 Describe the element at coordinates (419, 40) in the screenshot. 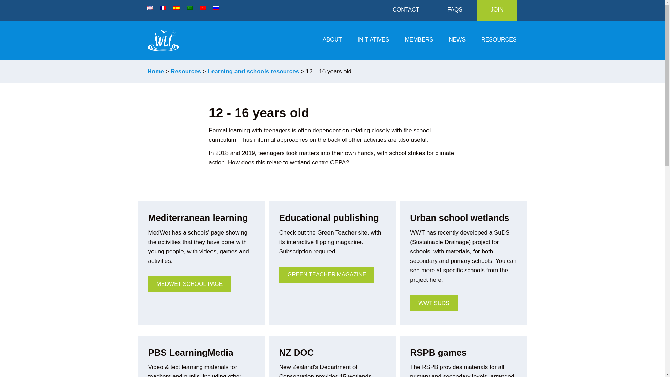

I see `MEMBERS` at that location.